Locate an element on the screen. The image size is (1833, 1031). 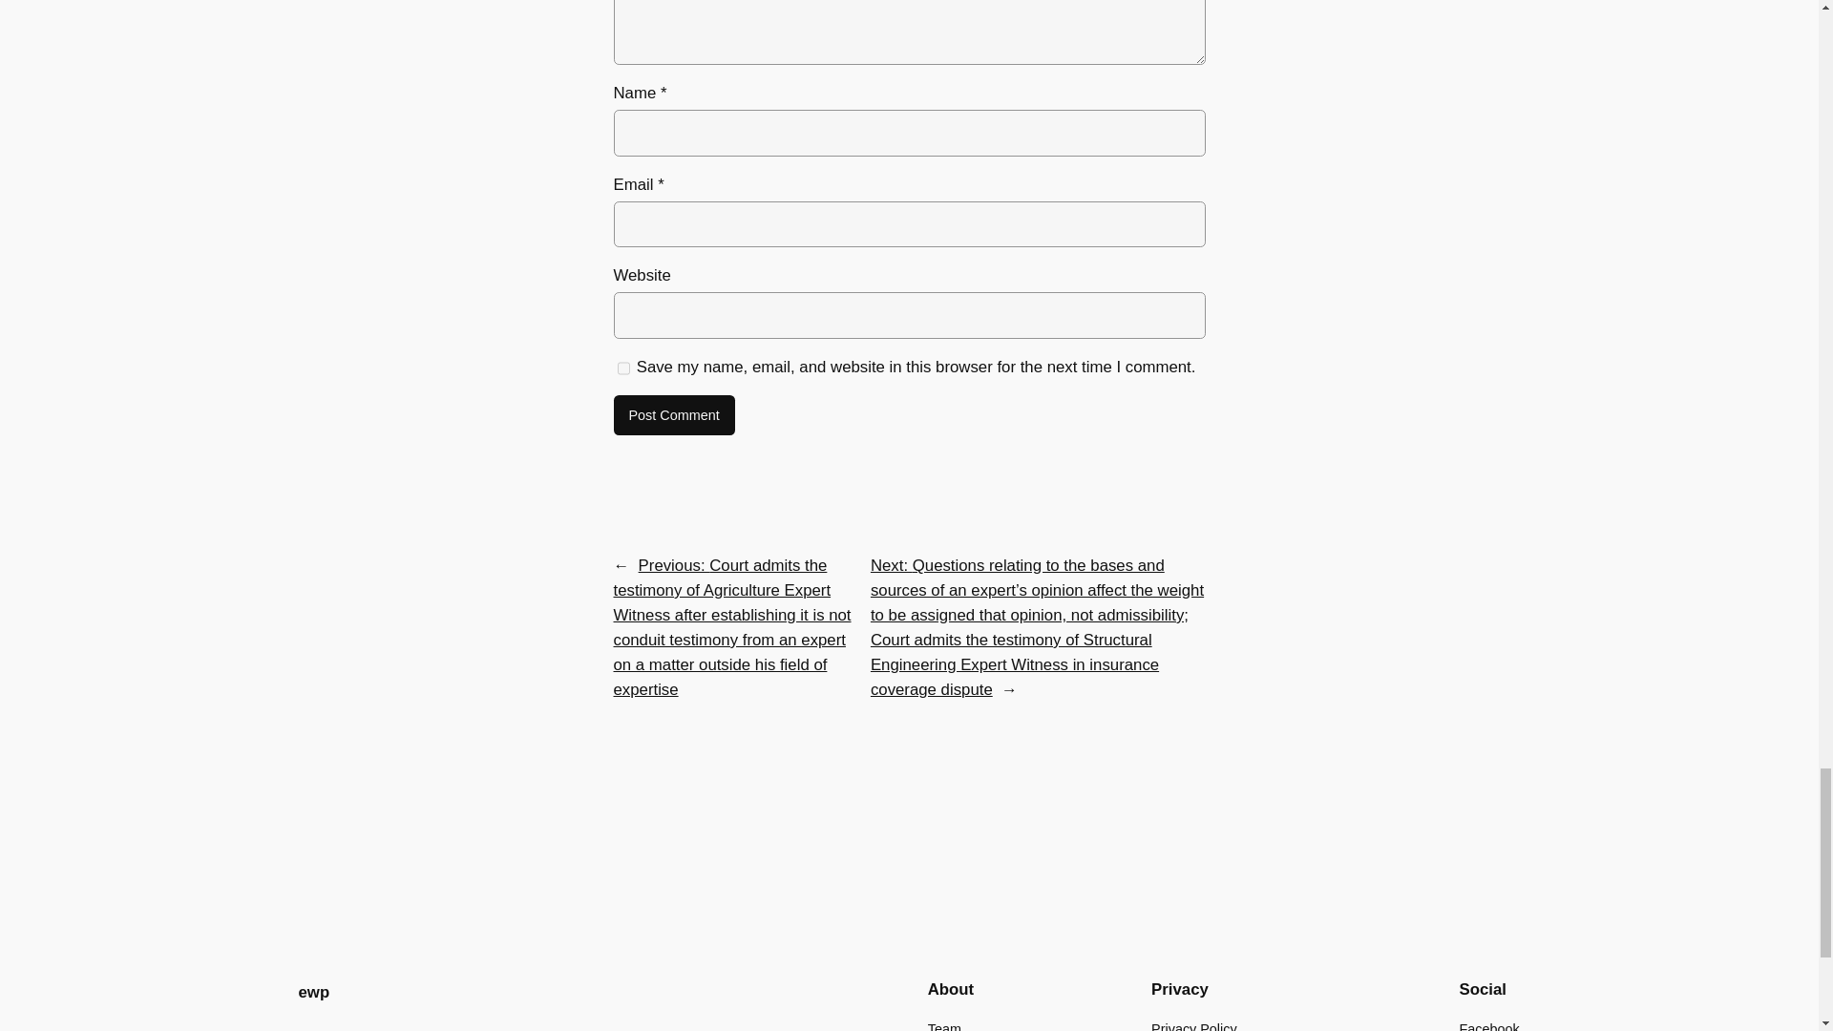
Post Comment is located at coordinates (673, 414).